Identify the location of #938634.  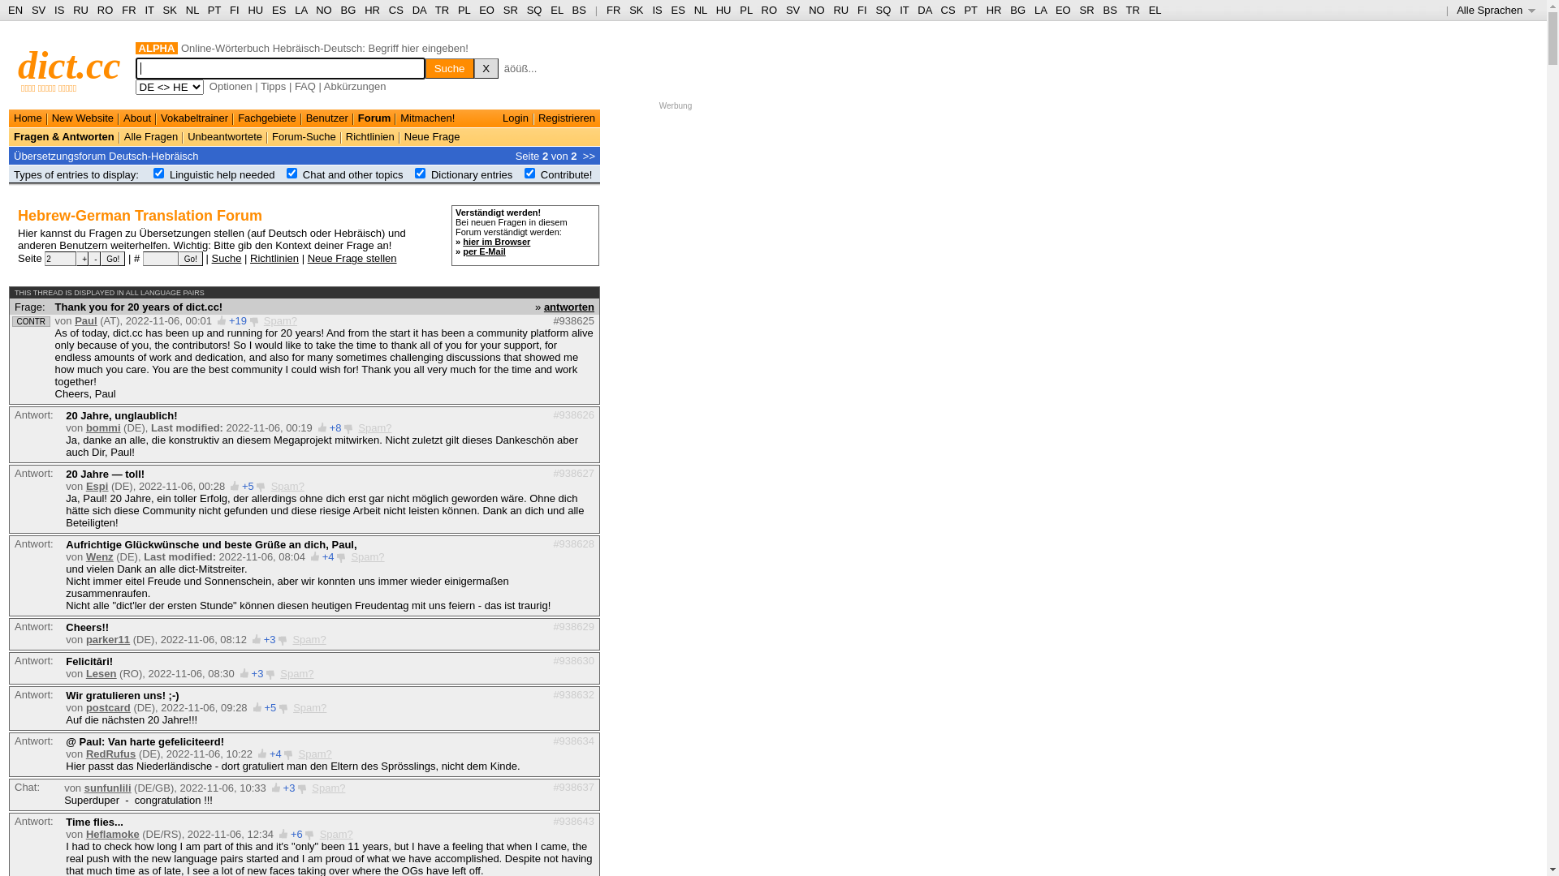
(573, 741).